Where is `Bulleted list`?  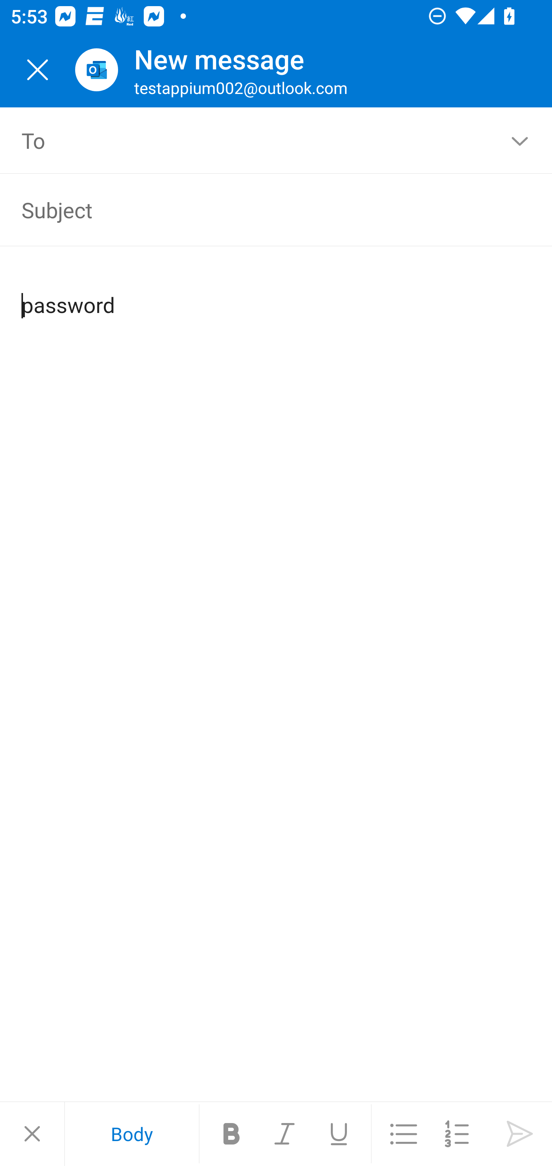
Bulleted list is located at coordinates (403, 1134).